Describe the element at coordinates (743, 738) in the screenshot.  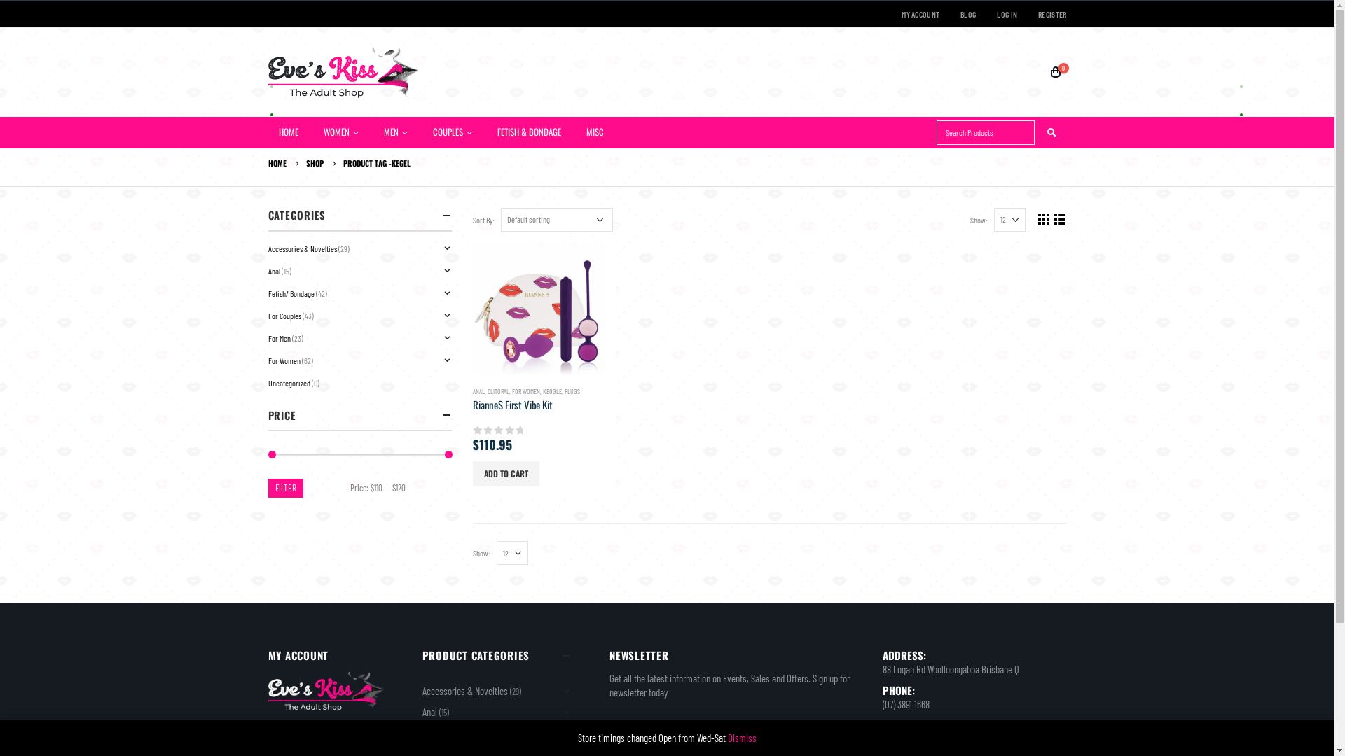
I see `Dismiss` at that location.